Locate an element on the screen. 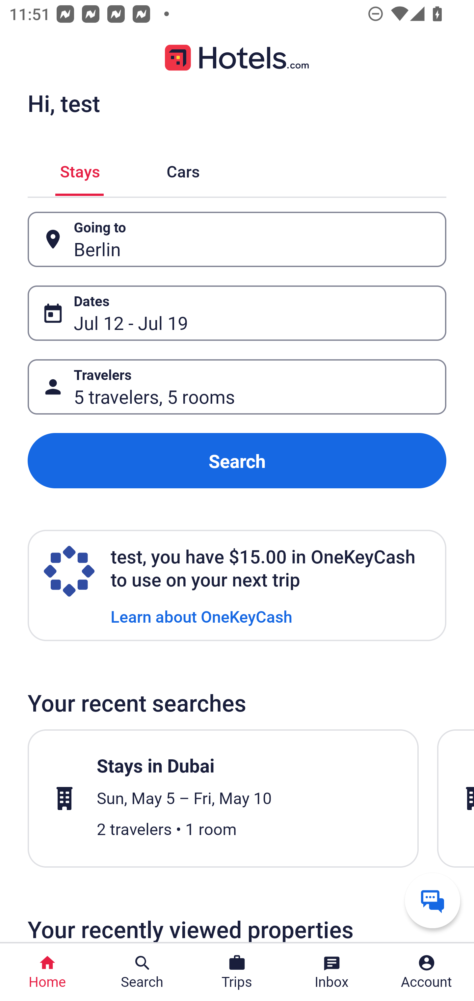  Inbox Inbox Button is located at coordinates (332, 972).